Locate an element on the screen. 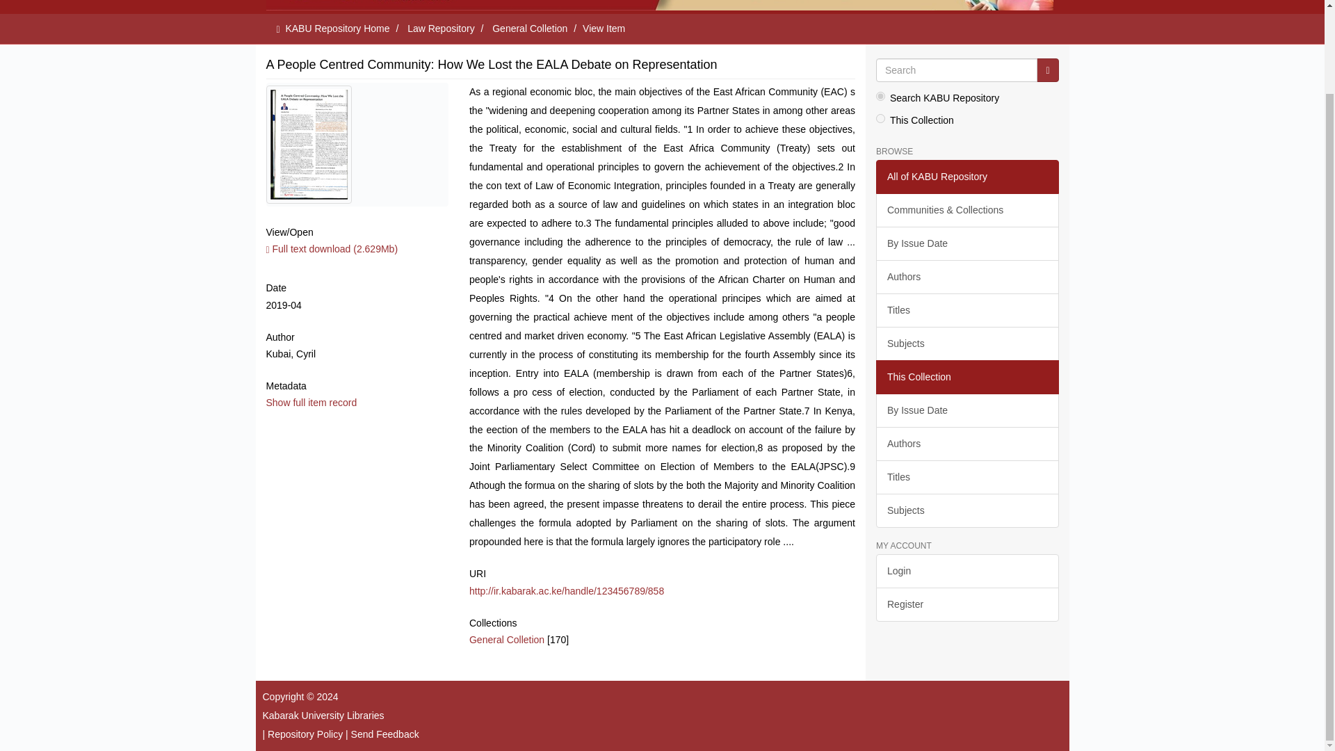  UoN Quality Policy is located at coordinates (305, 734).